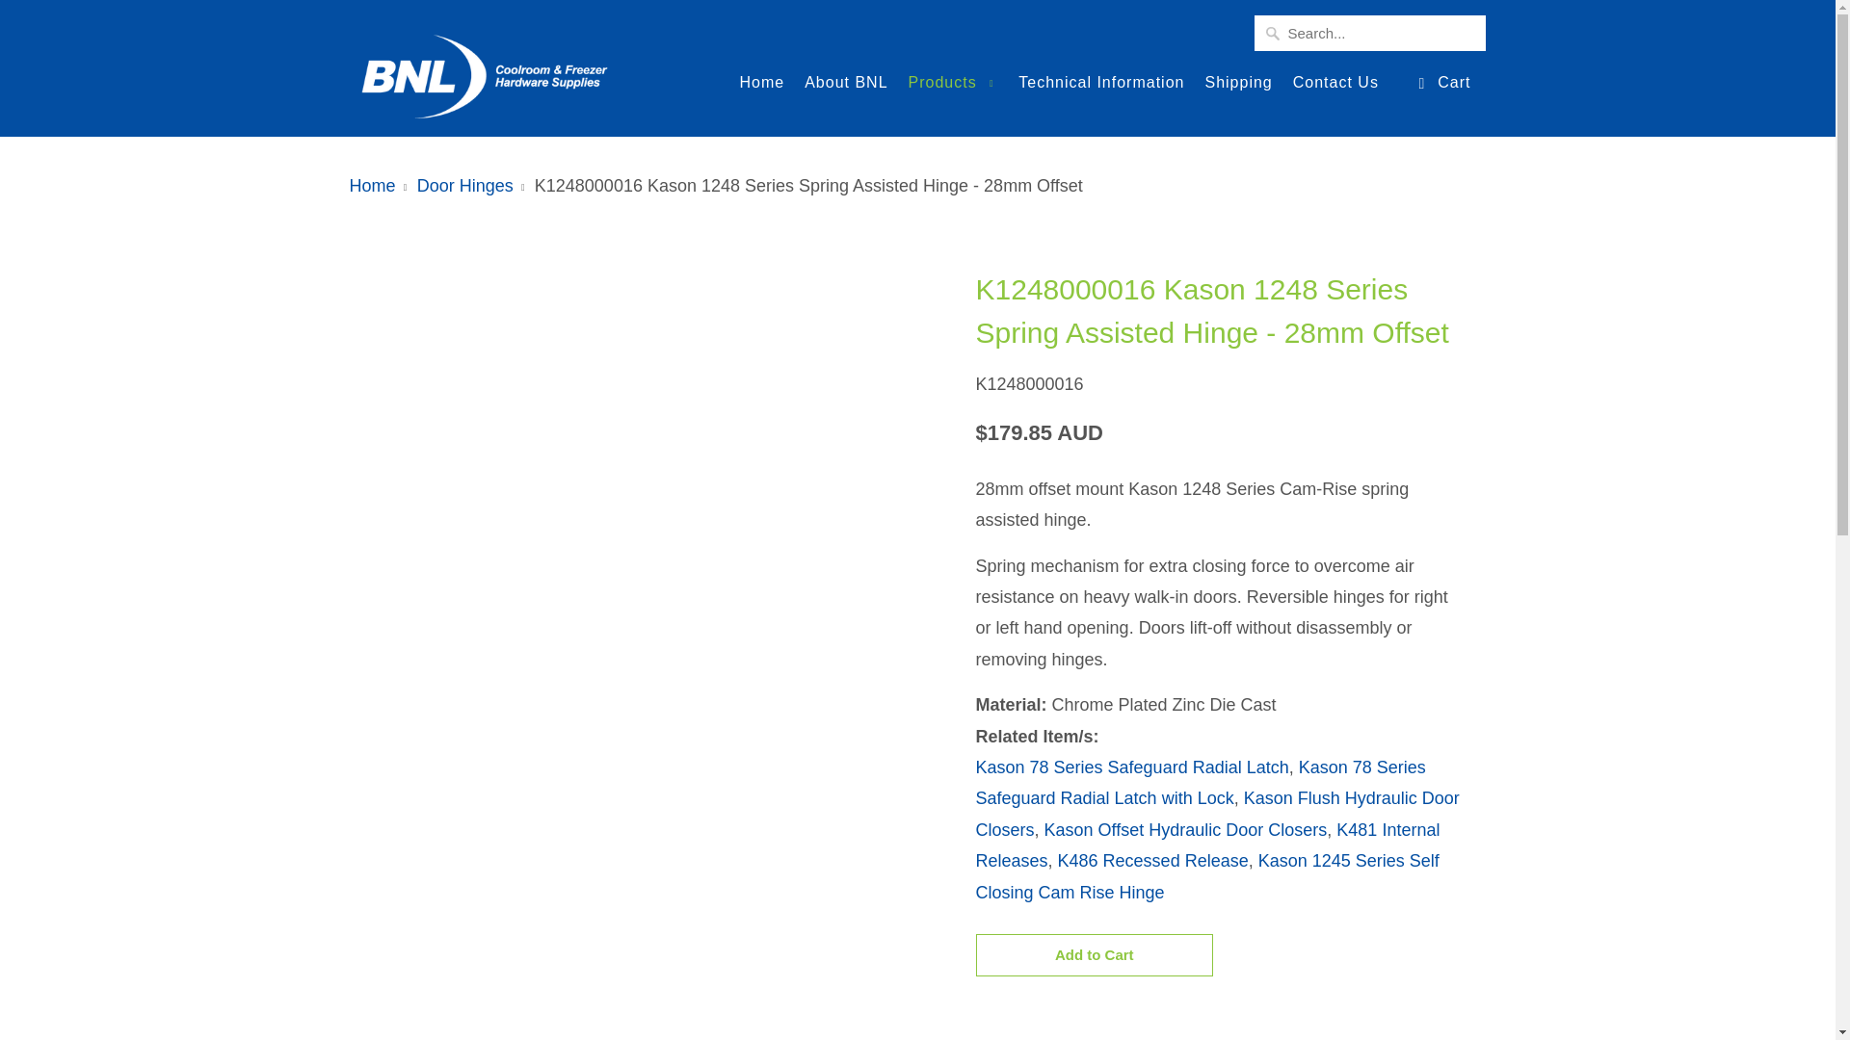 Image resolution: width=1850 pixels, height=1040 pixels. I want to click on Products, so click(953, 89).